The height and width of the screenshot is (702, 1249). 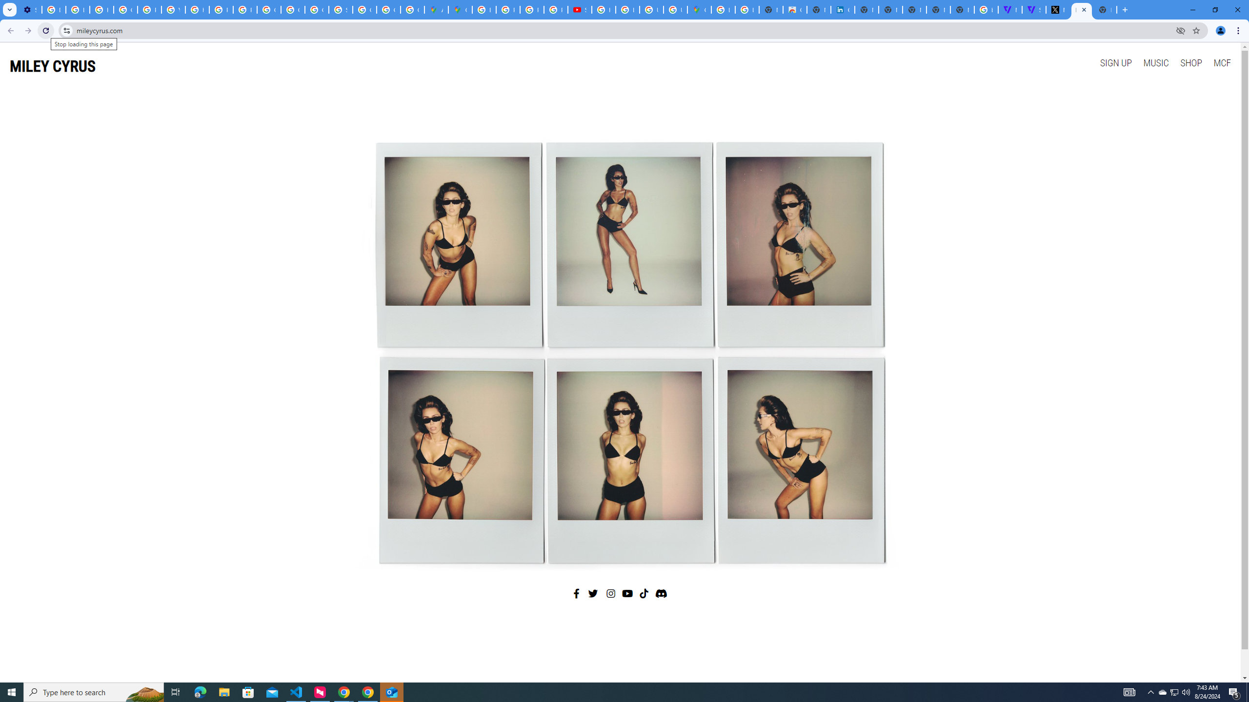 I want to click on Google Maps, so click(x=460, y=10).